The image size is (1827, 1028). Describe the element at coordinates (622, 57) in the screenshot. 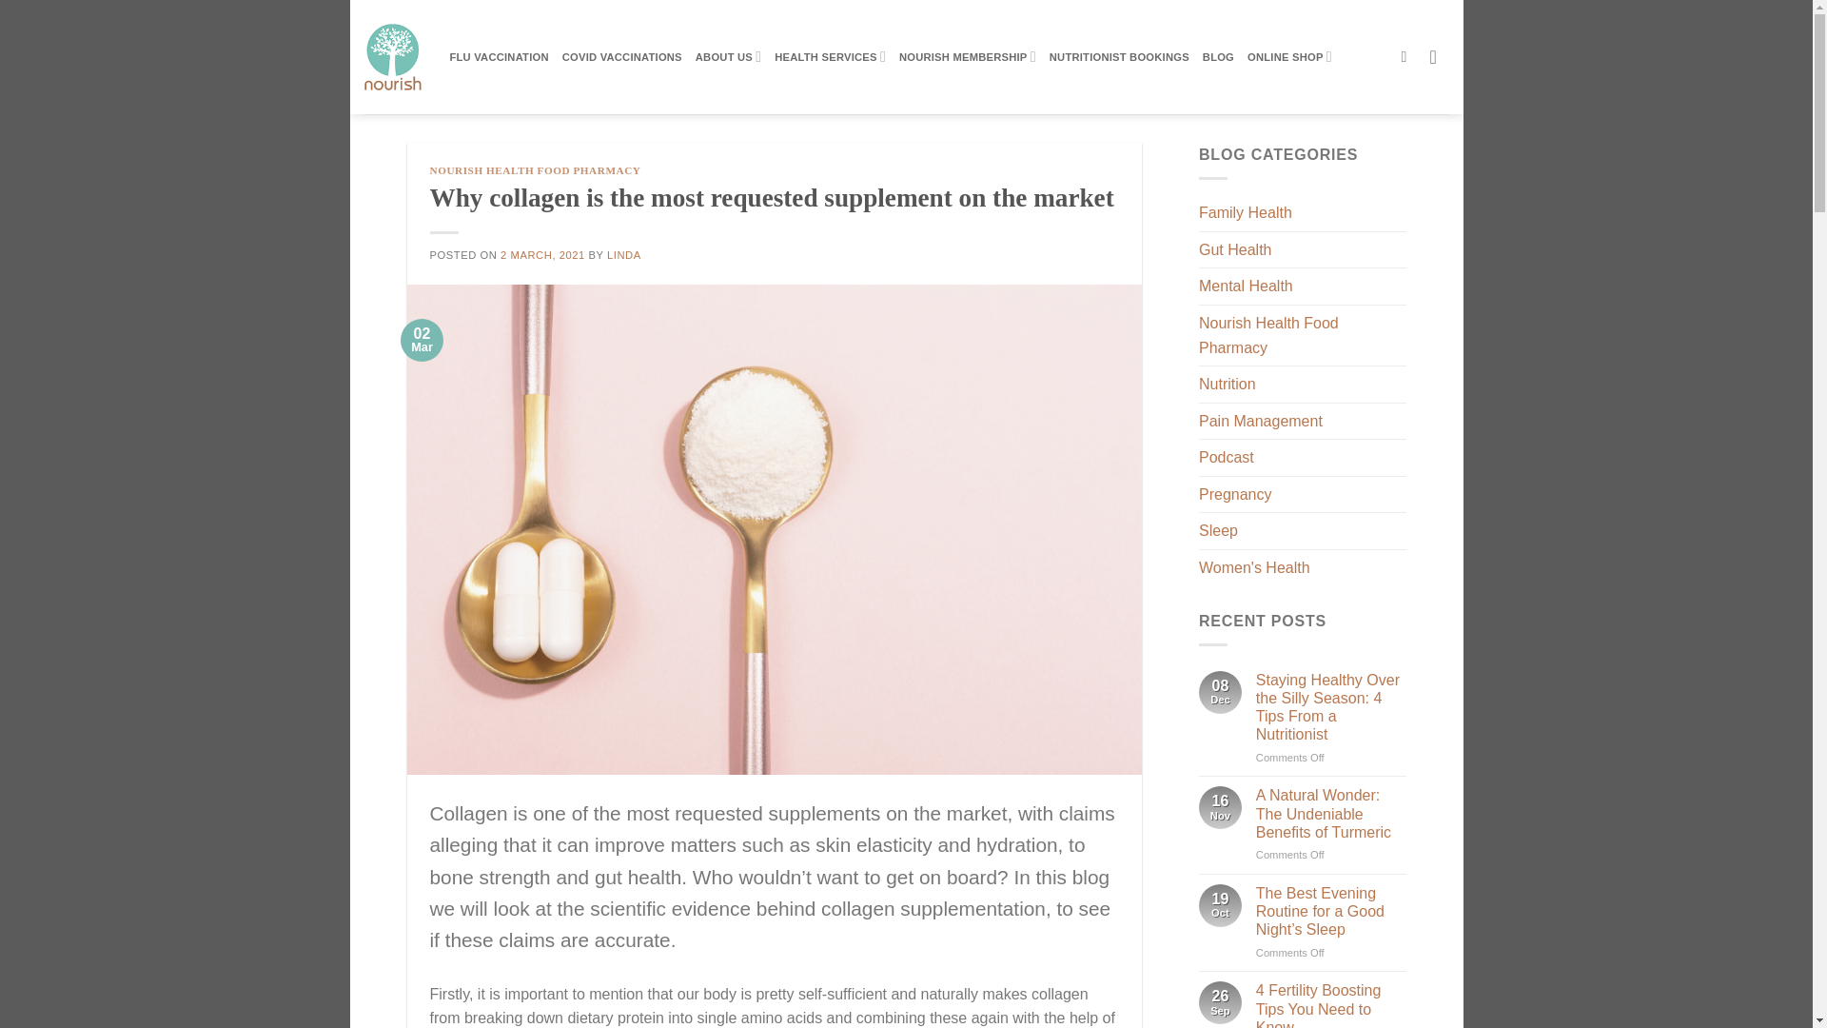

I see `COVID VACCINATIONS` at that location.